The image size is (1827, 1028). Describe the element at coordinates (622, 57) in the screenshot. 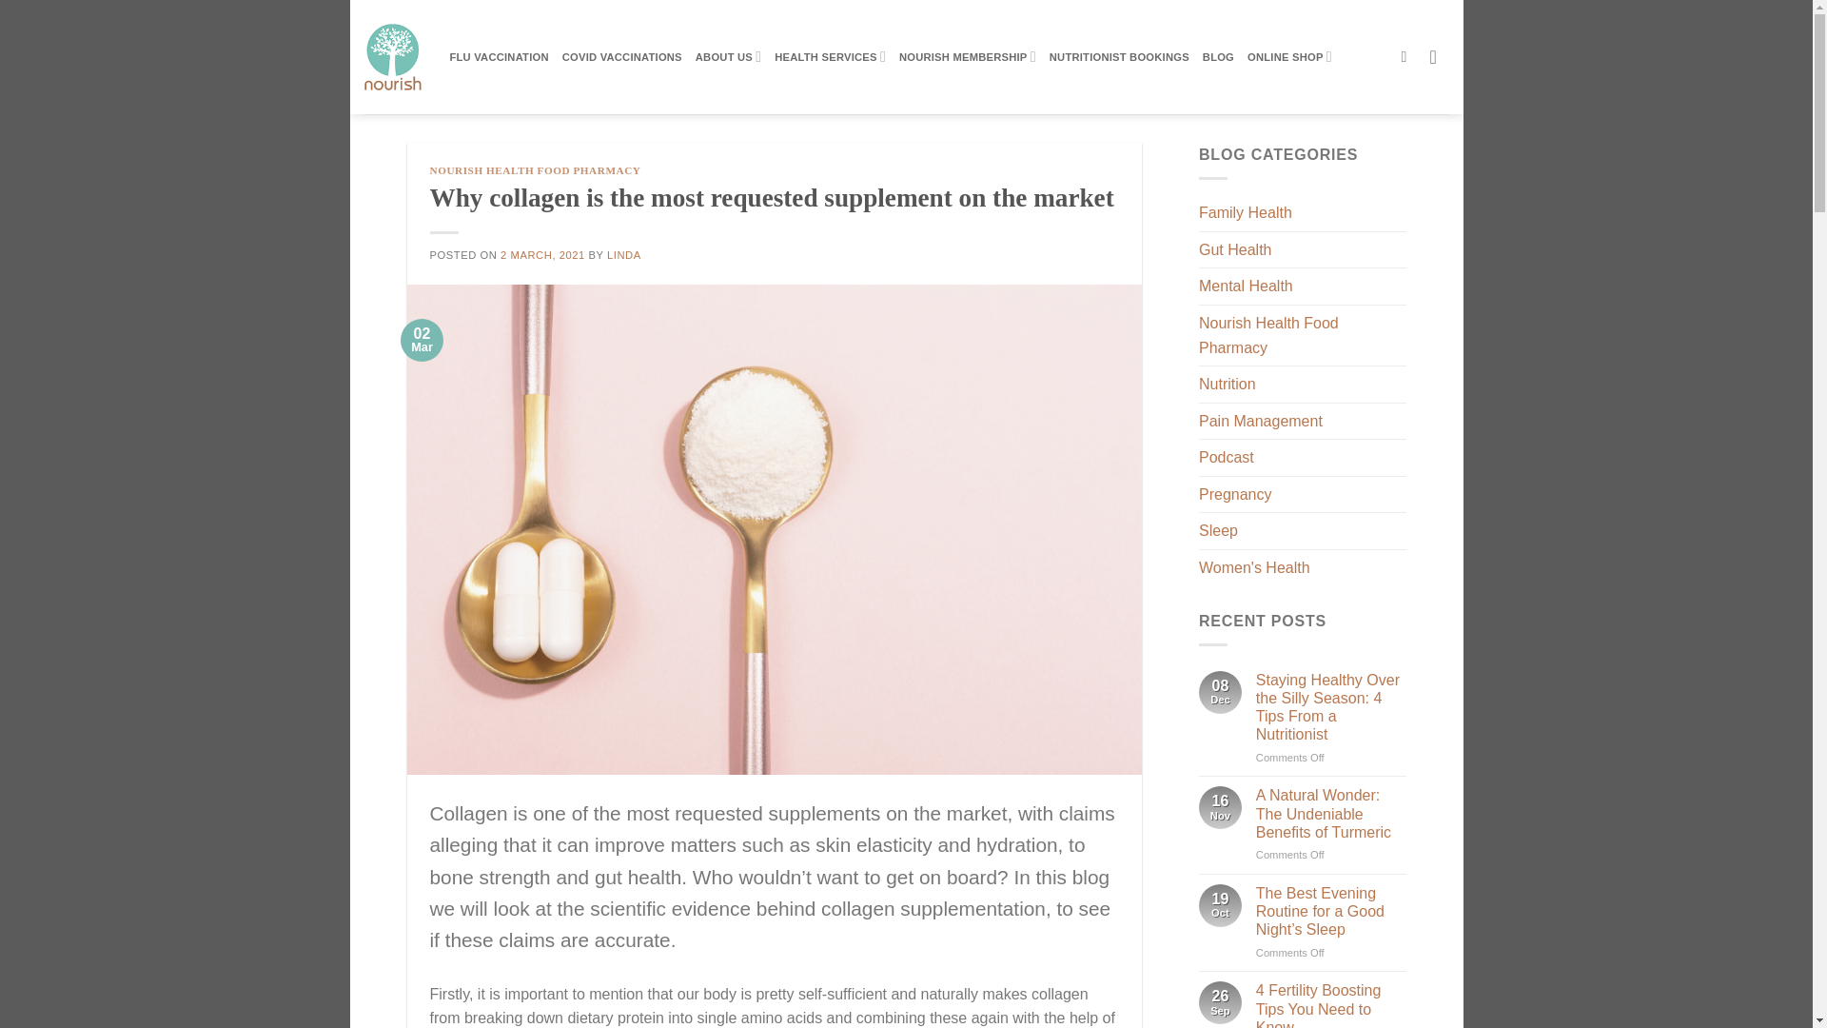

I see `COVID VACCINATIONS` at that location.